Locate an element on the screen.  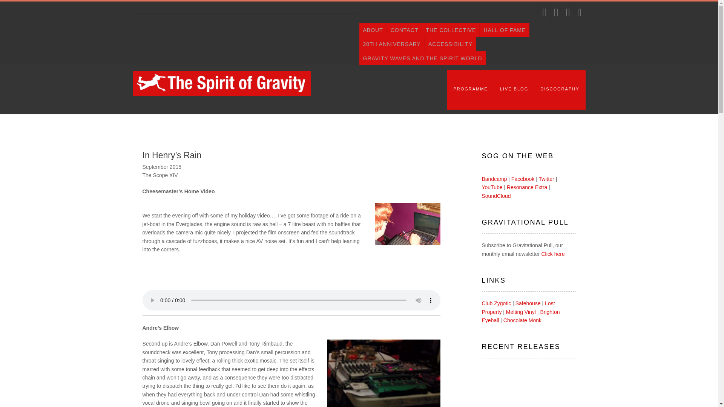
DISCOGRAPHY is located at coordinates (560, 89).